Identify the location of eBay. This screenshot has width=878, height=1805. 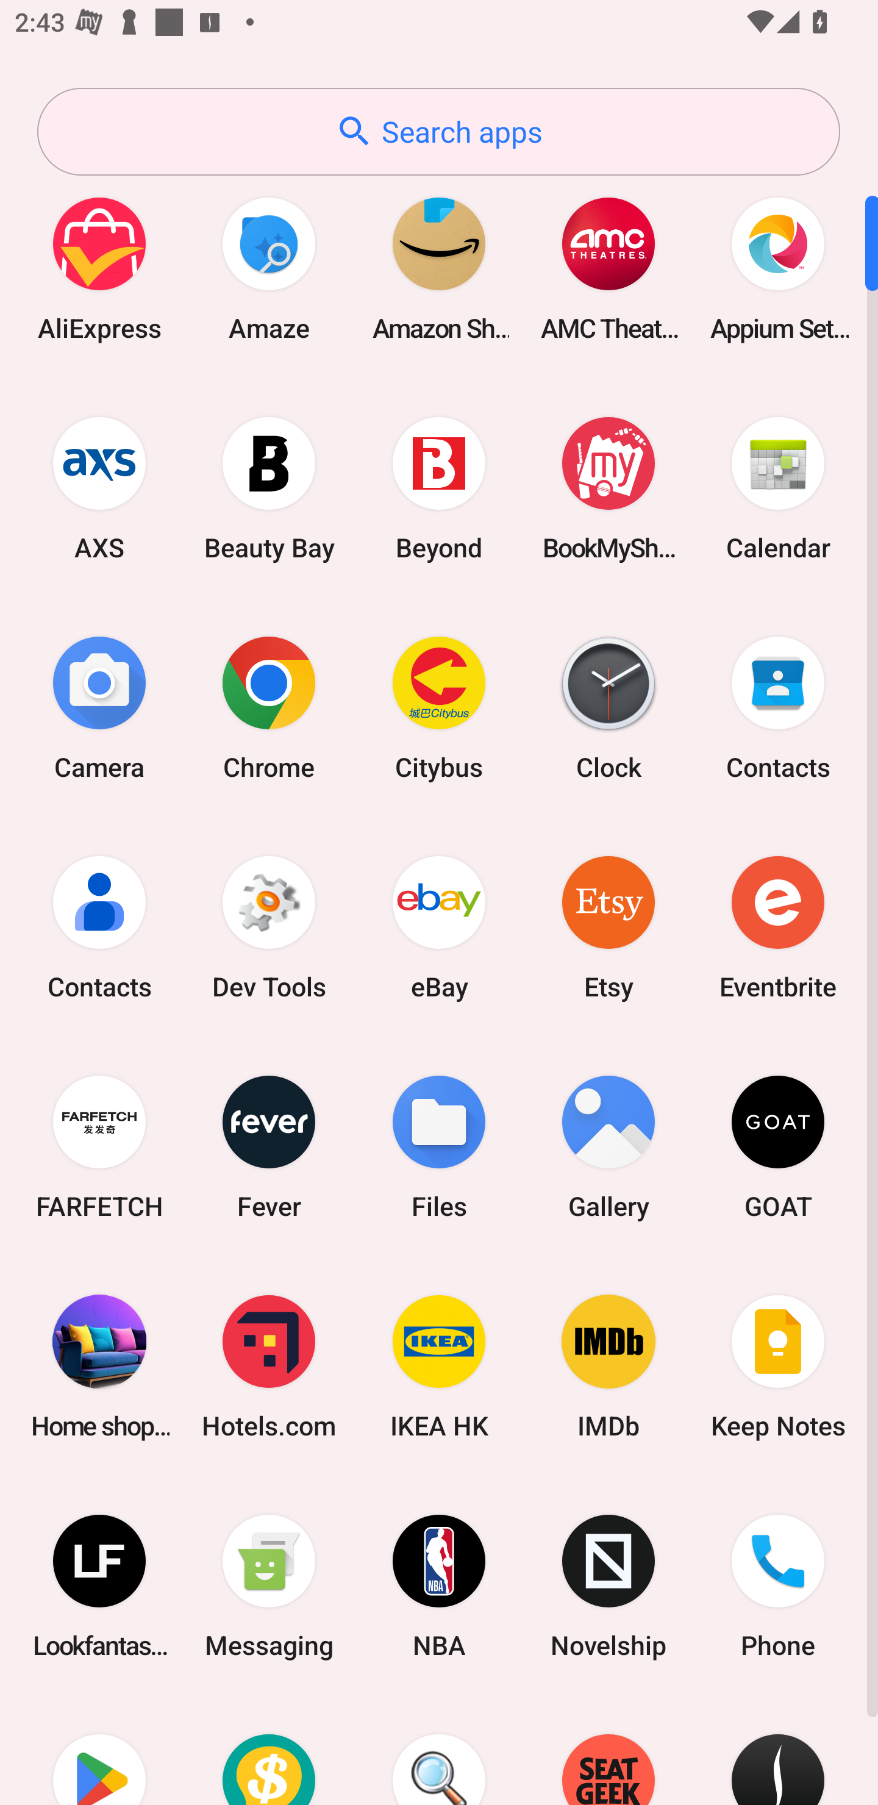
(439, 927).